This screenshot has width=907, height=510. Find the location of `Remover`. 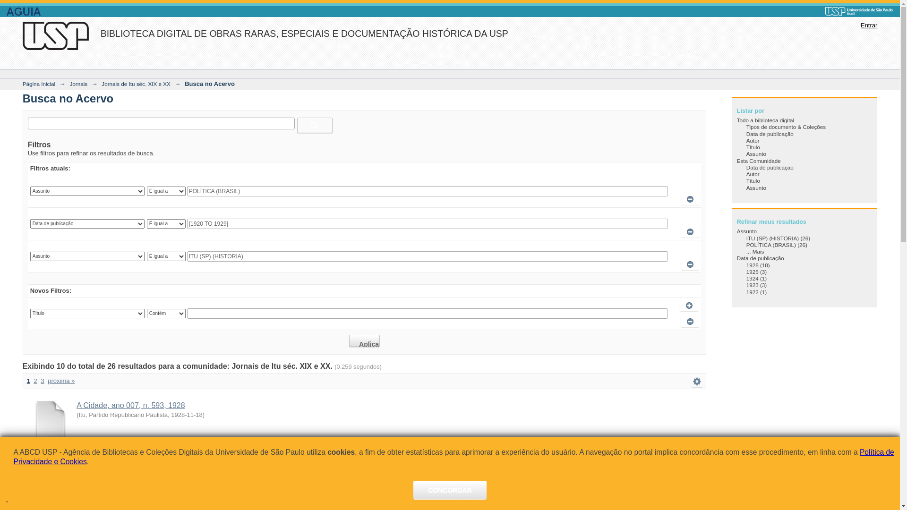

Remover is located at coordinates (690, 264).